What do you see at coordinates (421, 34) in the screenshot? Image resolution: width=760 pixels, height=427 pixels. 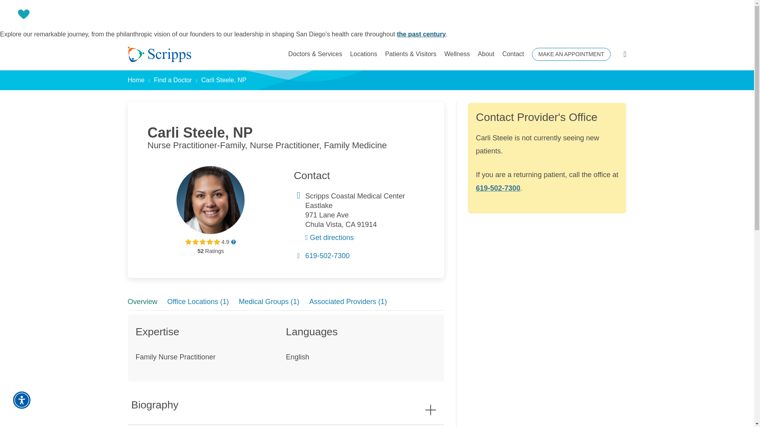 I see `the past century` at bounding box center [421, 34].